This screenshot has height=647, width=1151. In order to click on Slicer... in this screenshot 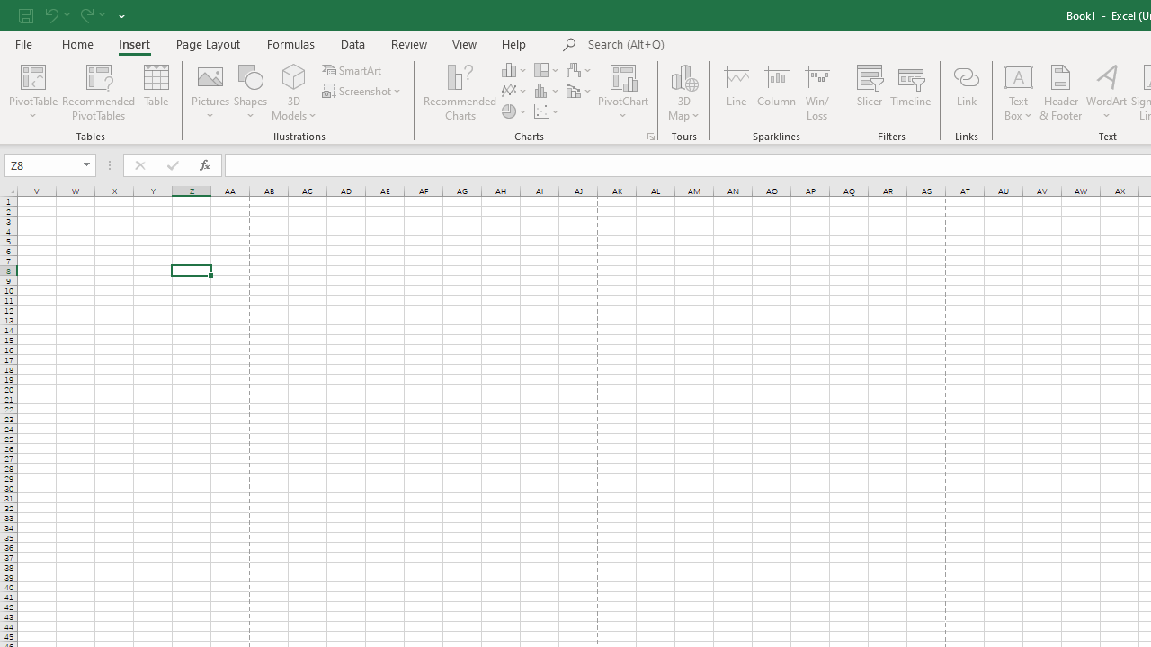, I will do `click(869, 92)`.